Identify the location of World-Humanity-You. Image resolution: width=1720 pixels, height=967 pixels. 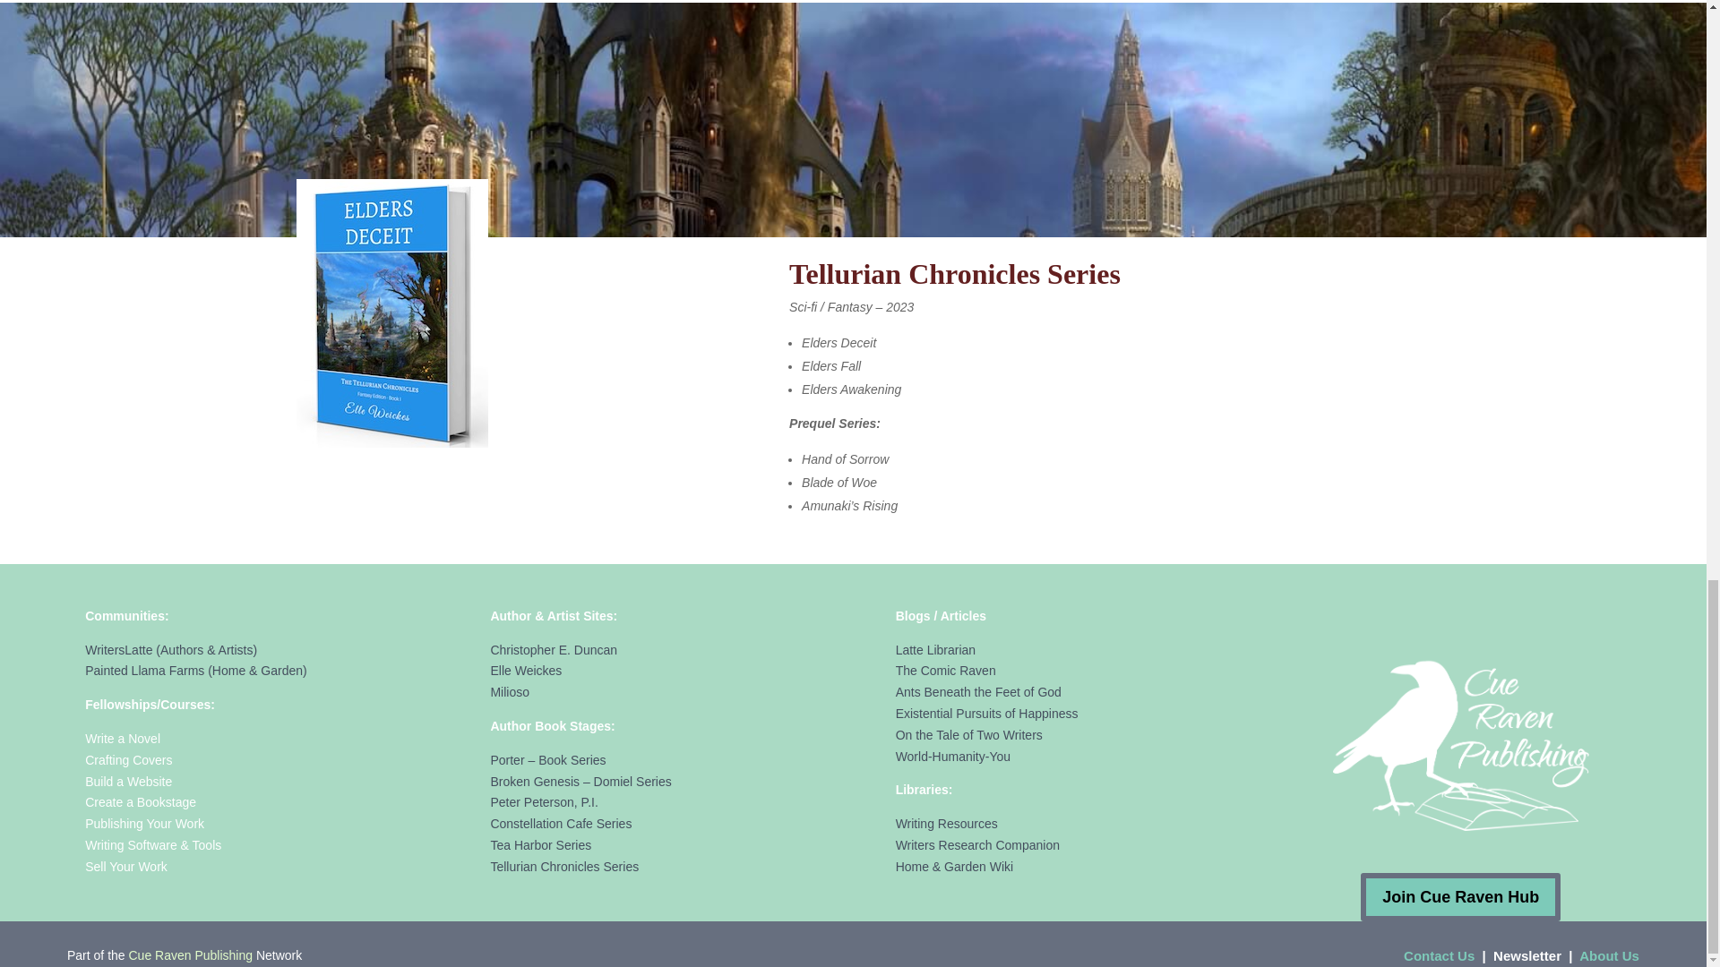
(953, 757).